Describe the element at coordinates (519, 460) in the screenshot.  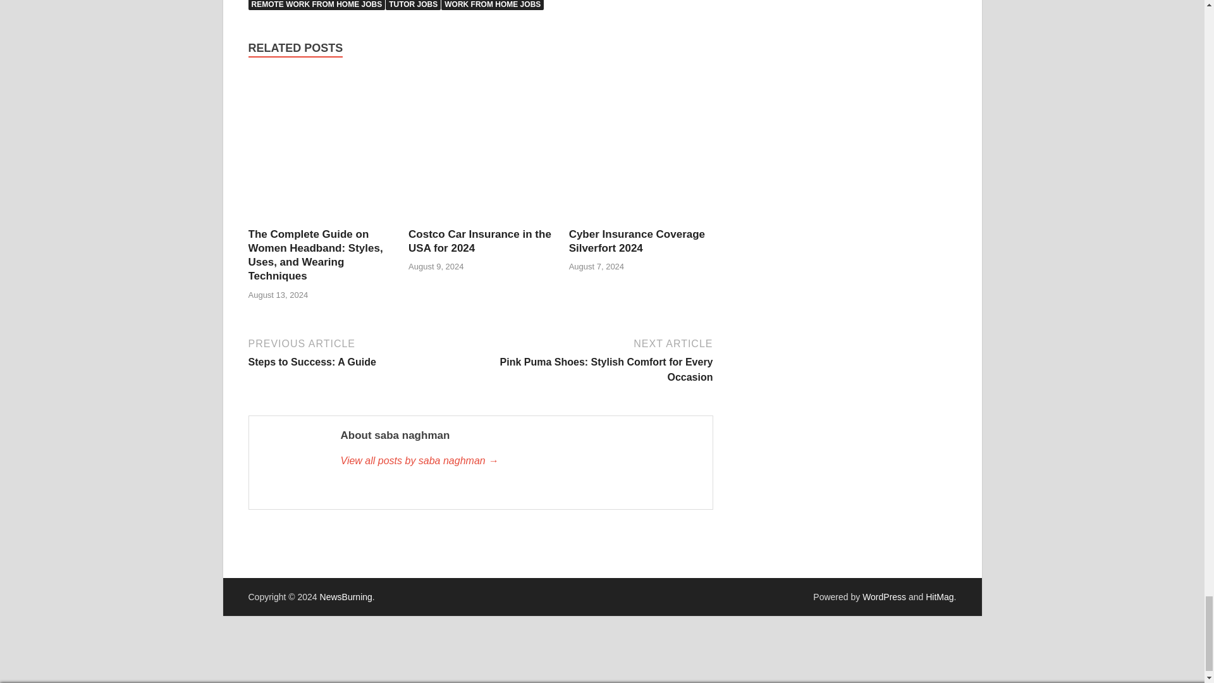
I see `saba naghman` at that location.